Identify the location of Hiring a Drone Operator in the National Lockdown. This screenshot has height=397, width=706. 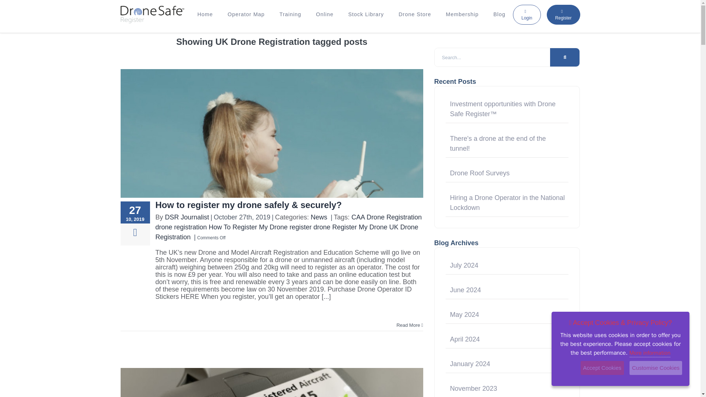
(507, 207).